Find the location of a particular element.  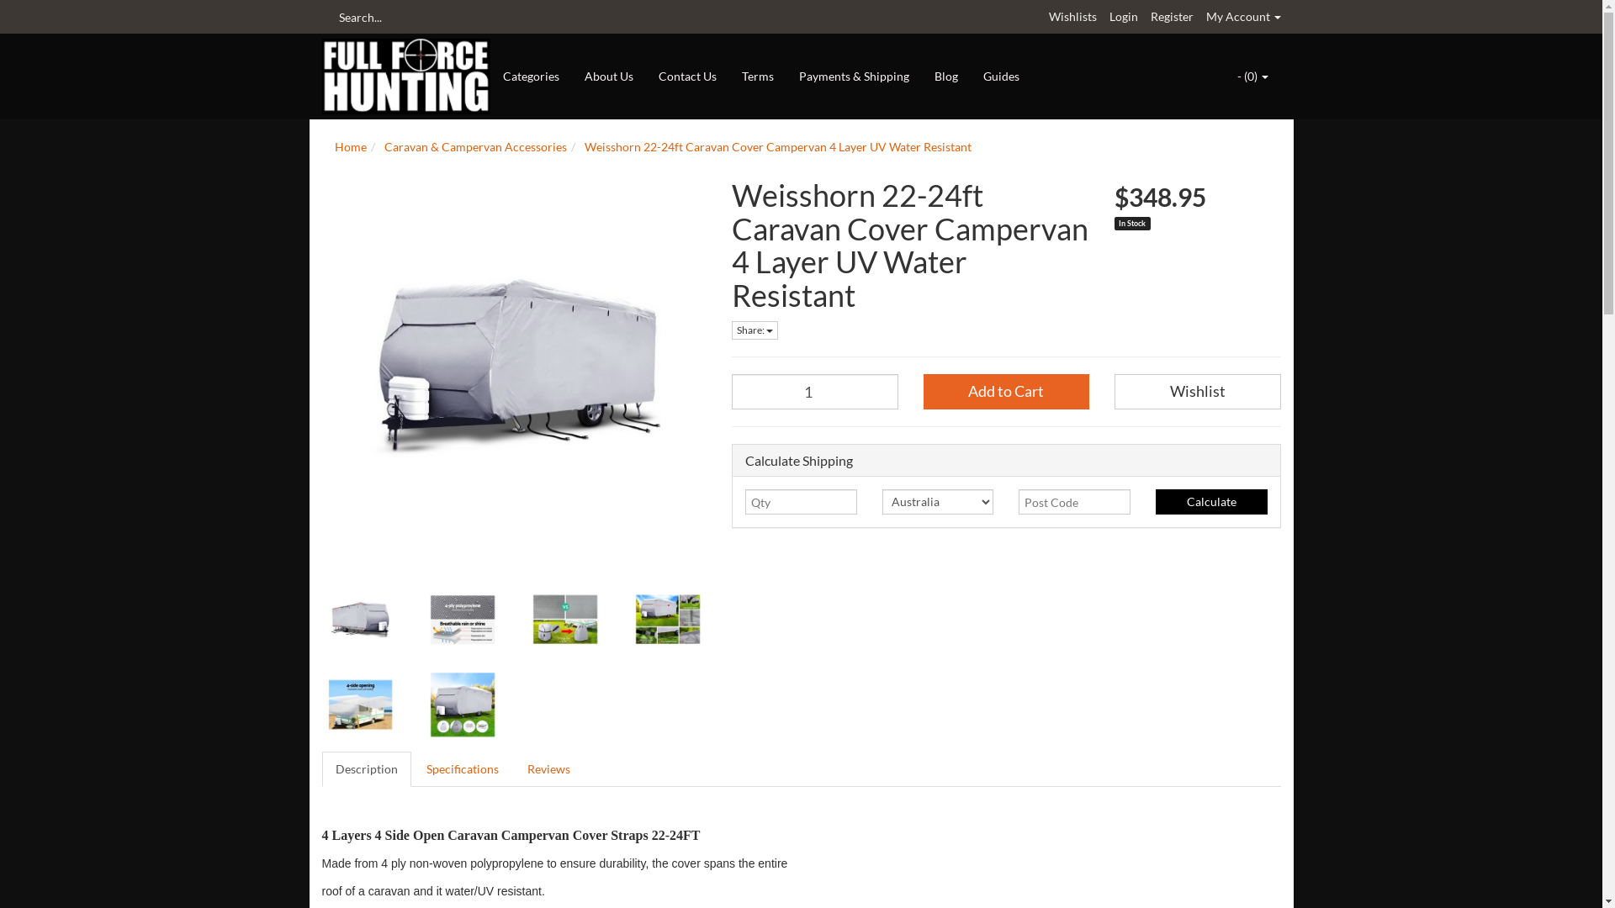

Large View is located at coordinates (565, 619).